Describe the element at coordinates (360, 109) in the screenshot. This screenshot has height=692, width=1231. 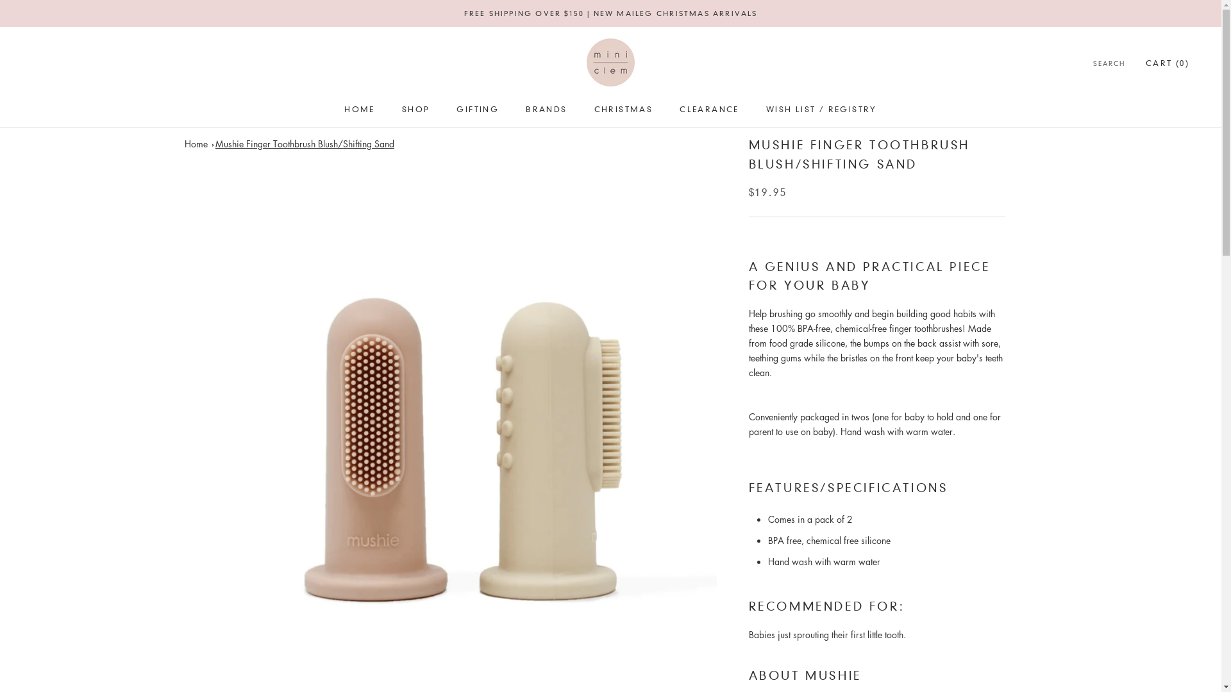
I see `HOME
HOME` at that location.